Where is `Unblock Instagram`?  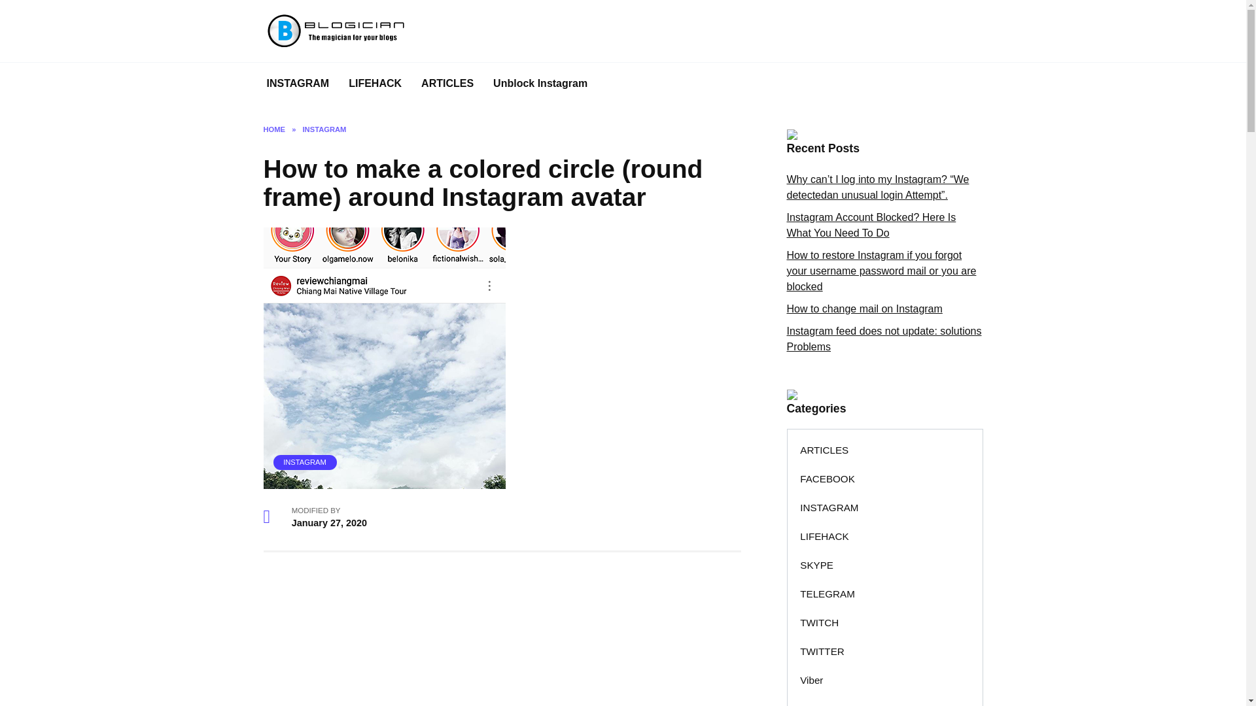
Unblock Instagram is located at coordinates (540, 84).